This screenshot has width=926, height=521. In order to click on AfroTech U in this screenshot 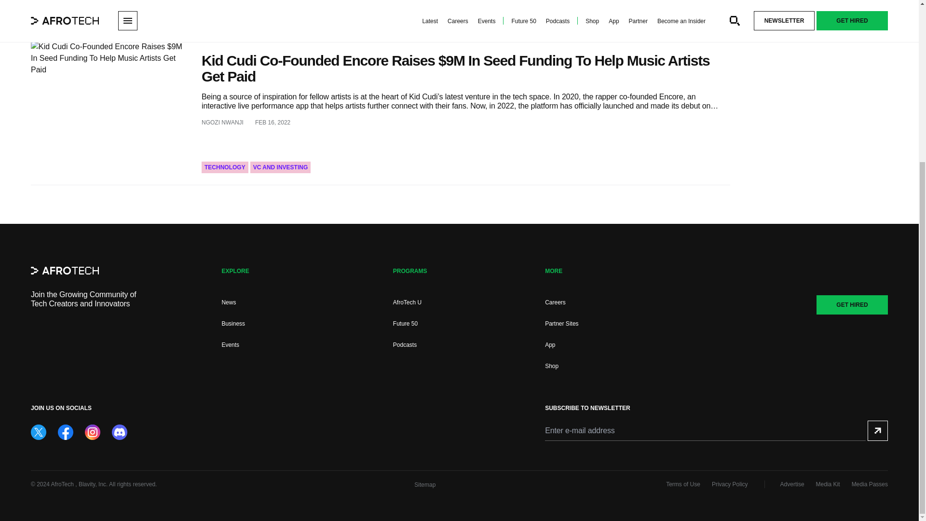, I will do `click(407, 302)`.